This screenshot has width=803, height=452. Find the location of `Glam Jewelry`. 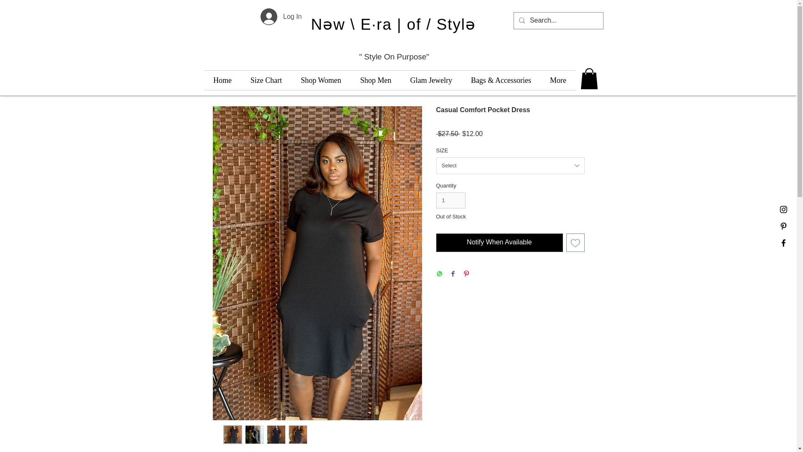

Glam Jewelry is located at coordinates (431, 80).